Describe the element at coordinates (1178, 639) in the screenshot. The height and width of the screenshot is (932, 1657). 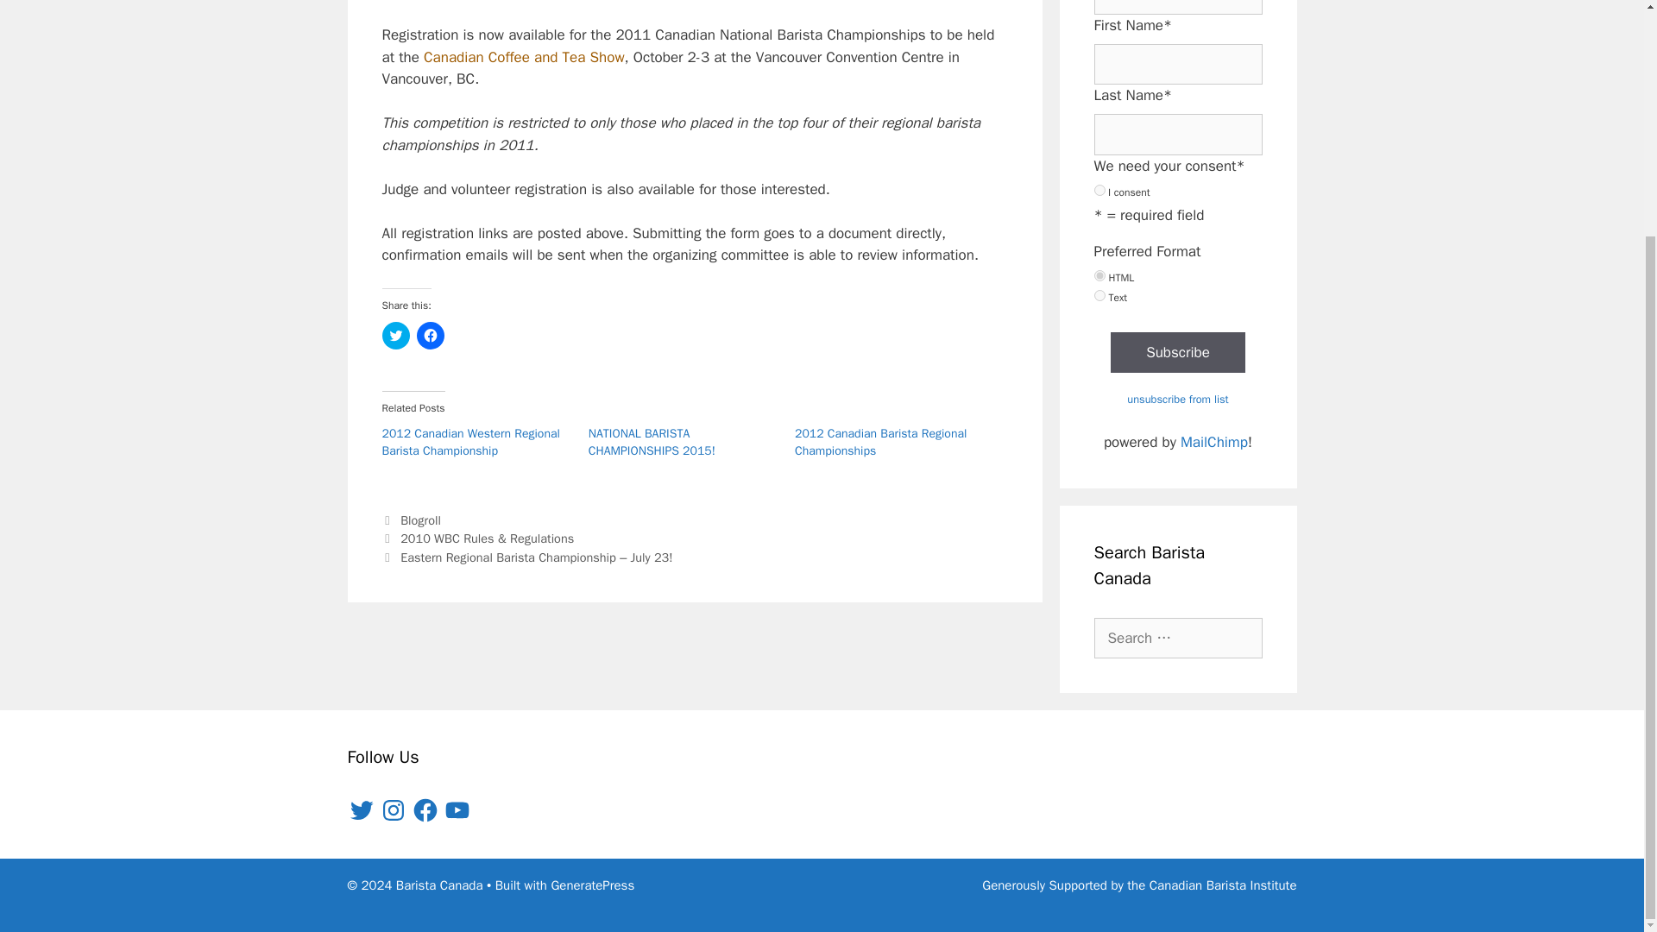
I see `Search for:` at that location.